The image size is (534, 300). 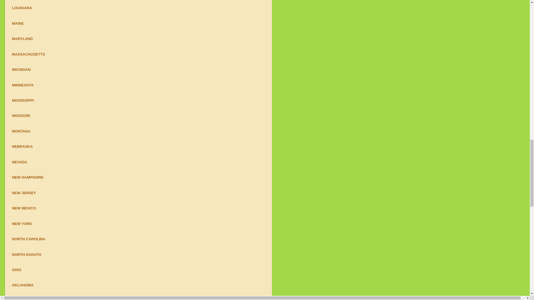 What do you see at coordinates (21, 116) in the screenshot?
I see `MISSOURI` at bounding box center [21, 116].